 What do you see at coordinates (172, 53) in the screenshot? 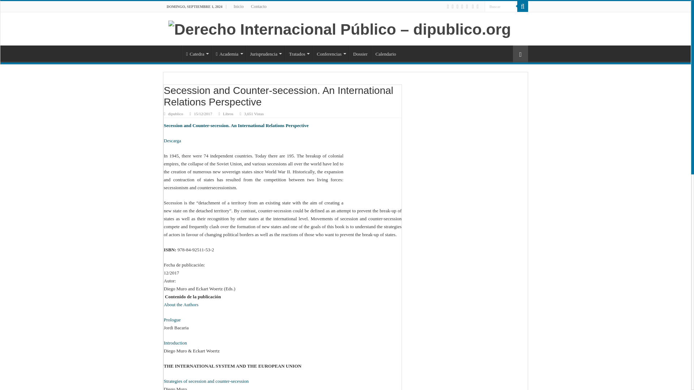
I see `Inicio` at bounding box center [172, 53].